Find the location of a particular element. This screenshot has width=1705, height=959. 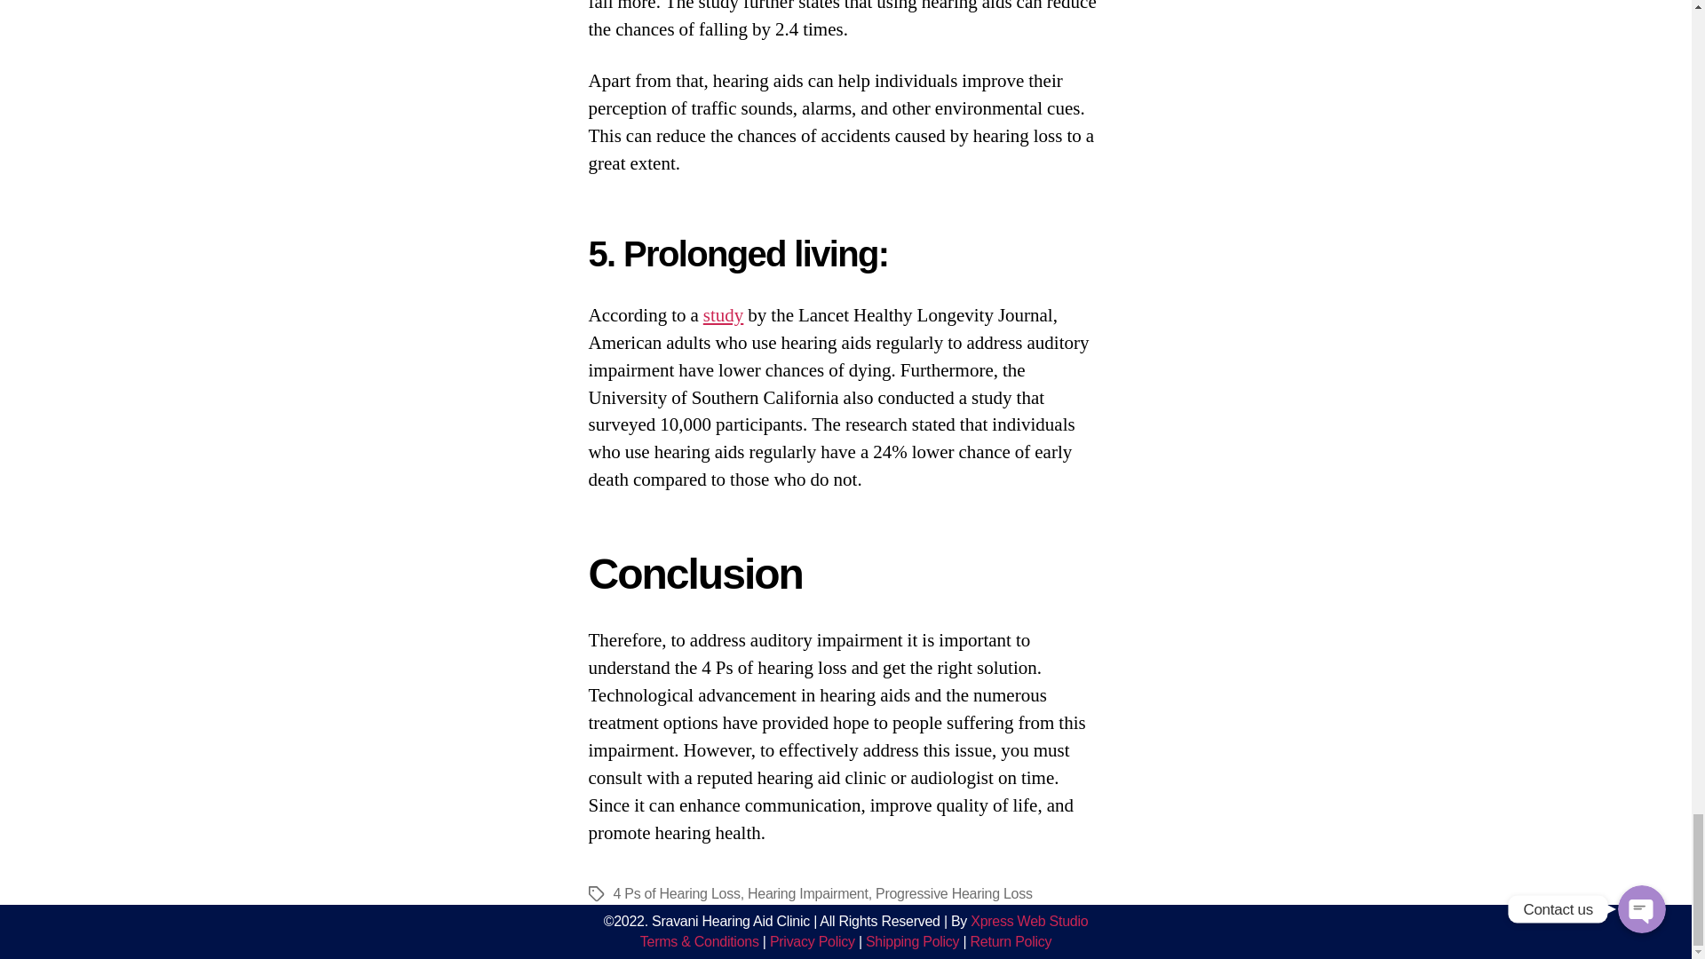

Return Policy is located at coordinates (1011, 941).